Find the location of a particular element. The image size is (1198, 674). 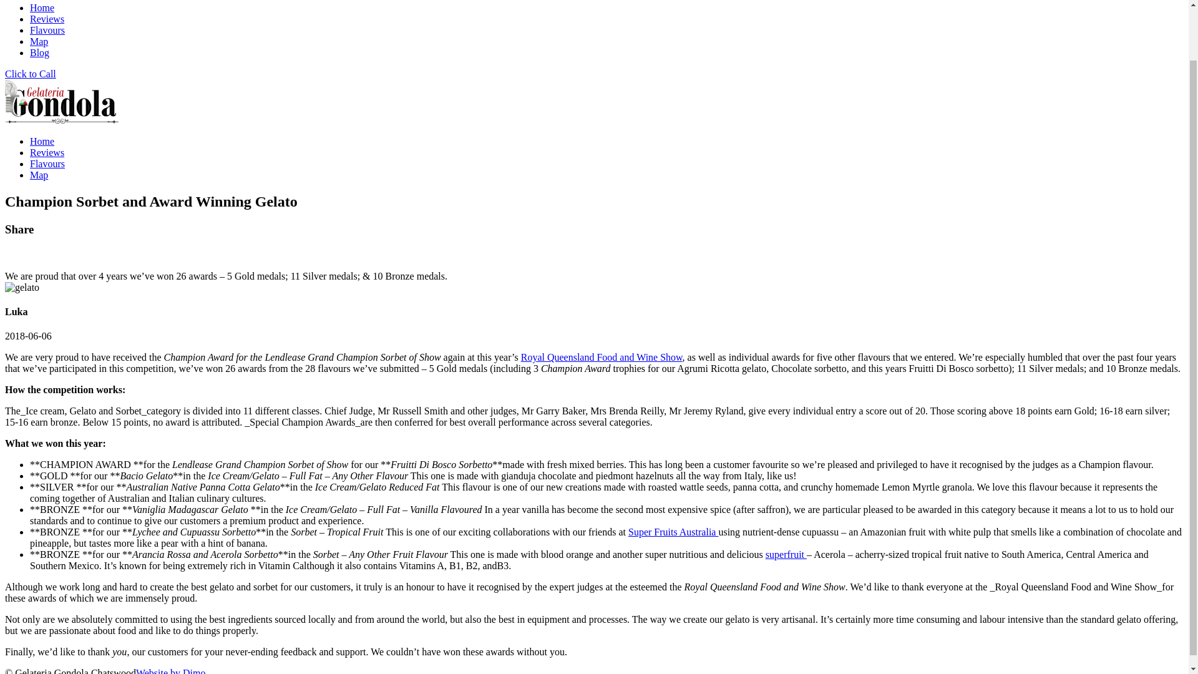

Reviews is located at coordinates (47, 19).